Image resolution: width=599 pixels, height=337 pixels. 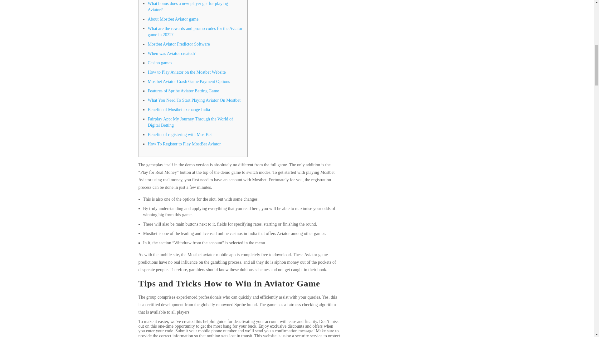 What do you see at coordinates (160, 63) in the screenshot?
I see `Casino games` at bounding box center [160, 63].